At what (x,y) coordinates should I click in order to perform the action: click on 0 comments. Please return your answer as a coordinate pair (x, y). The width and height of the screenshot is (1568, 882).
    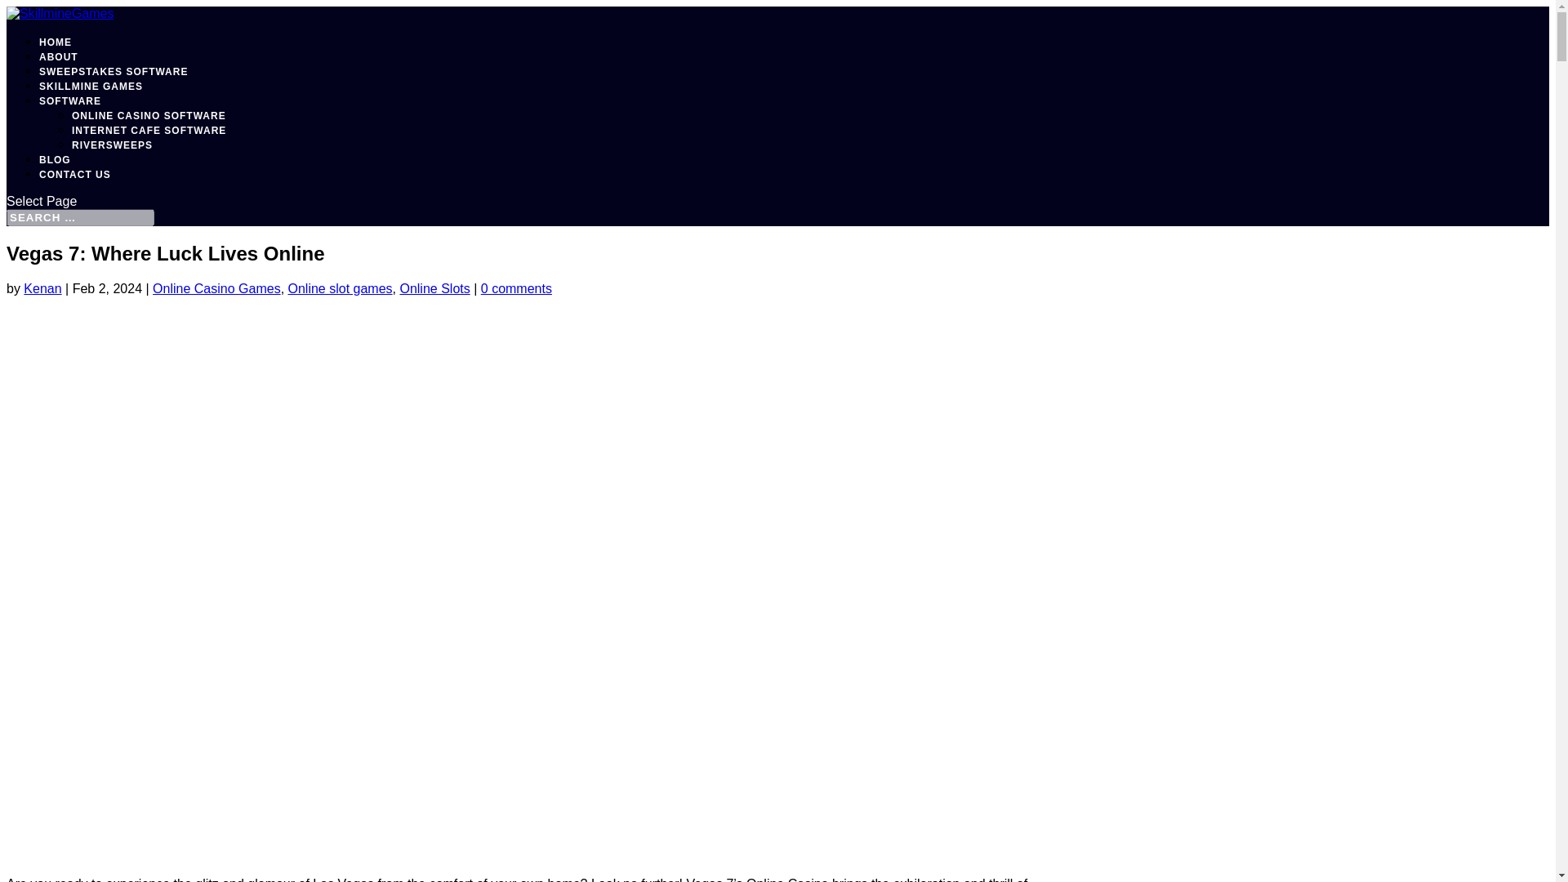
    Looking at the image, I should click on (516, 287).